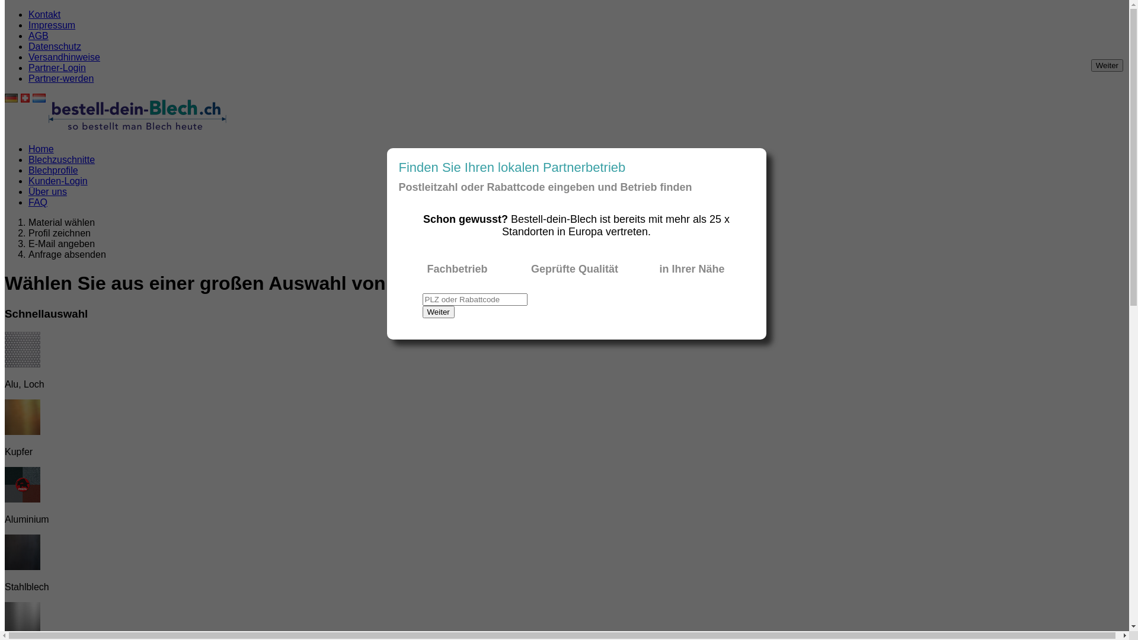 This screenshot has height=640, width=1138. Describe the element at coordinates (62, 160) in the screenshot. I see `Blechzuschnitte` at that location.